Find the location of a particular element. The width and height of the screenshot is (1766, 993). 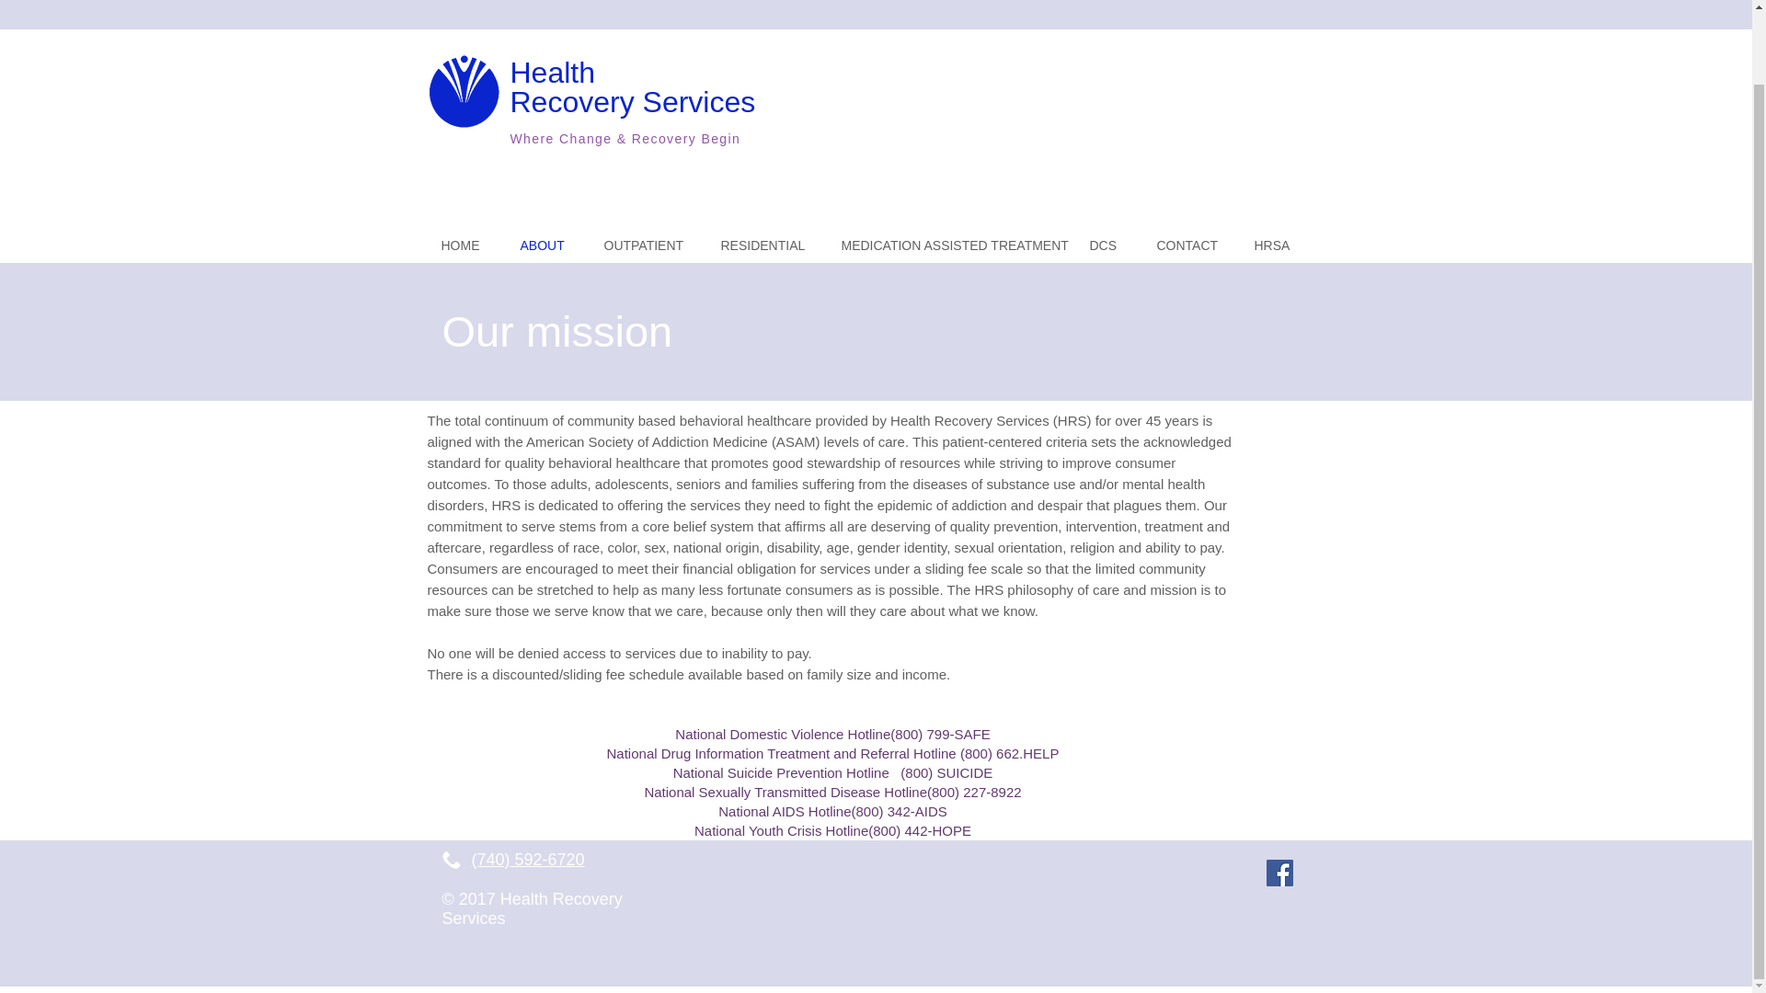

HRSA is located at coordinates (1277, 246).